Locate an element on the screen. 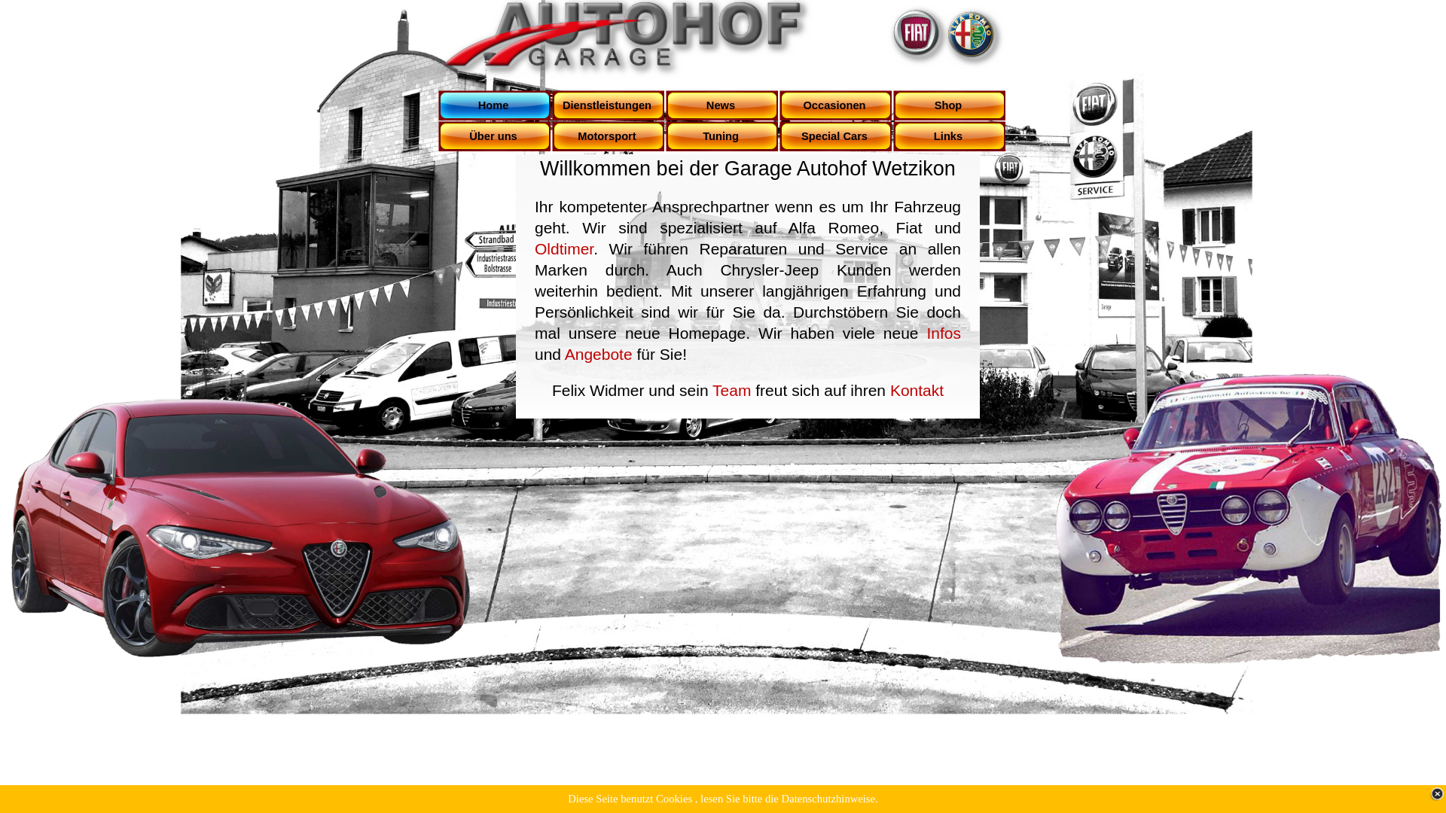  Kontakt is located at coordinates (917, 390).